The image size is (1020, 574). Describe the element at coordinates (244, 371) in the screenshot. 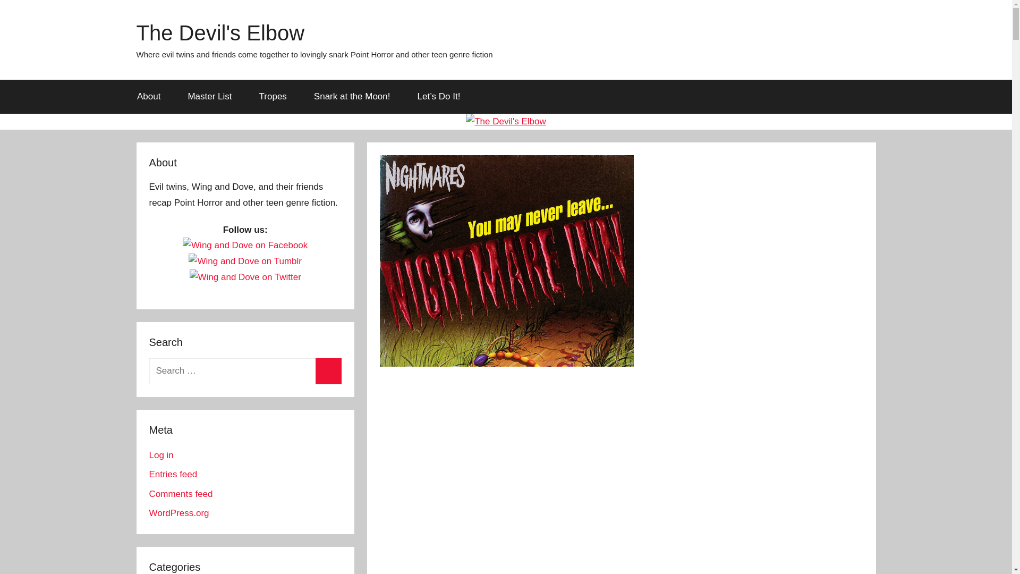

I see `Search for:` at that location.